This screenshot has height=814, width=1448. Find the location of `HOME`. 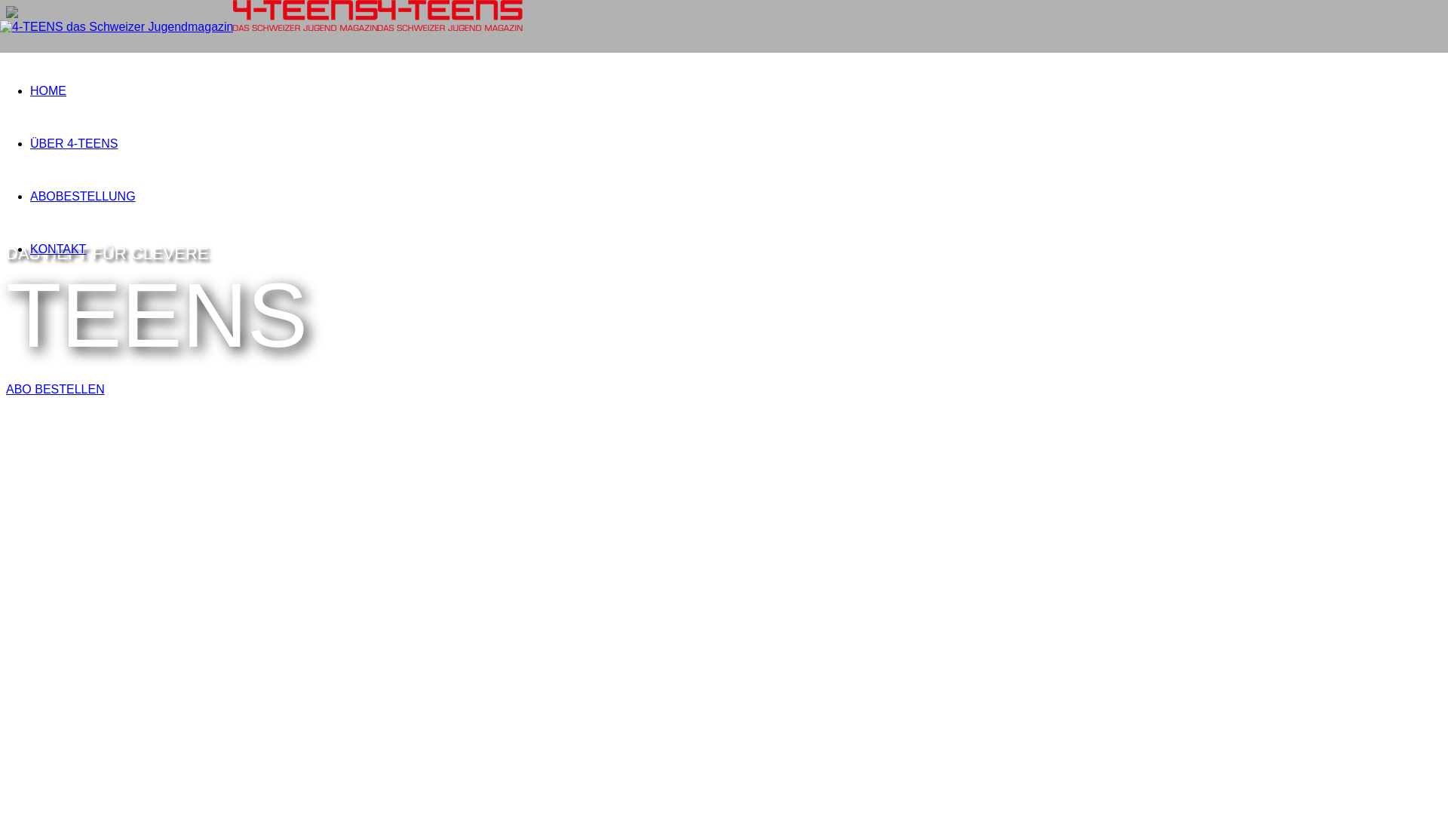

HOME is located at coordinates (48, 90).